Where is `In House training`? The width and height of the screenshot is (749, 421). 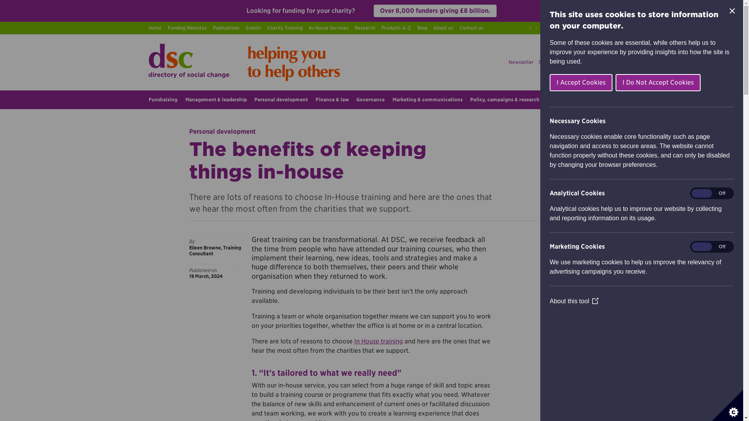 In House training is located at coordinates (378, 341).